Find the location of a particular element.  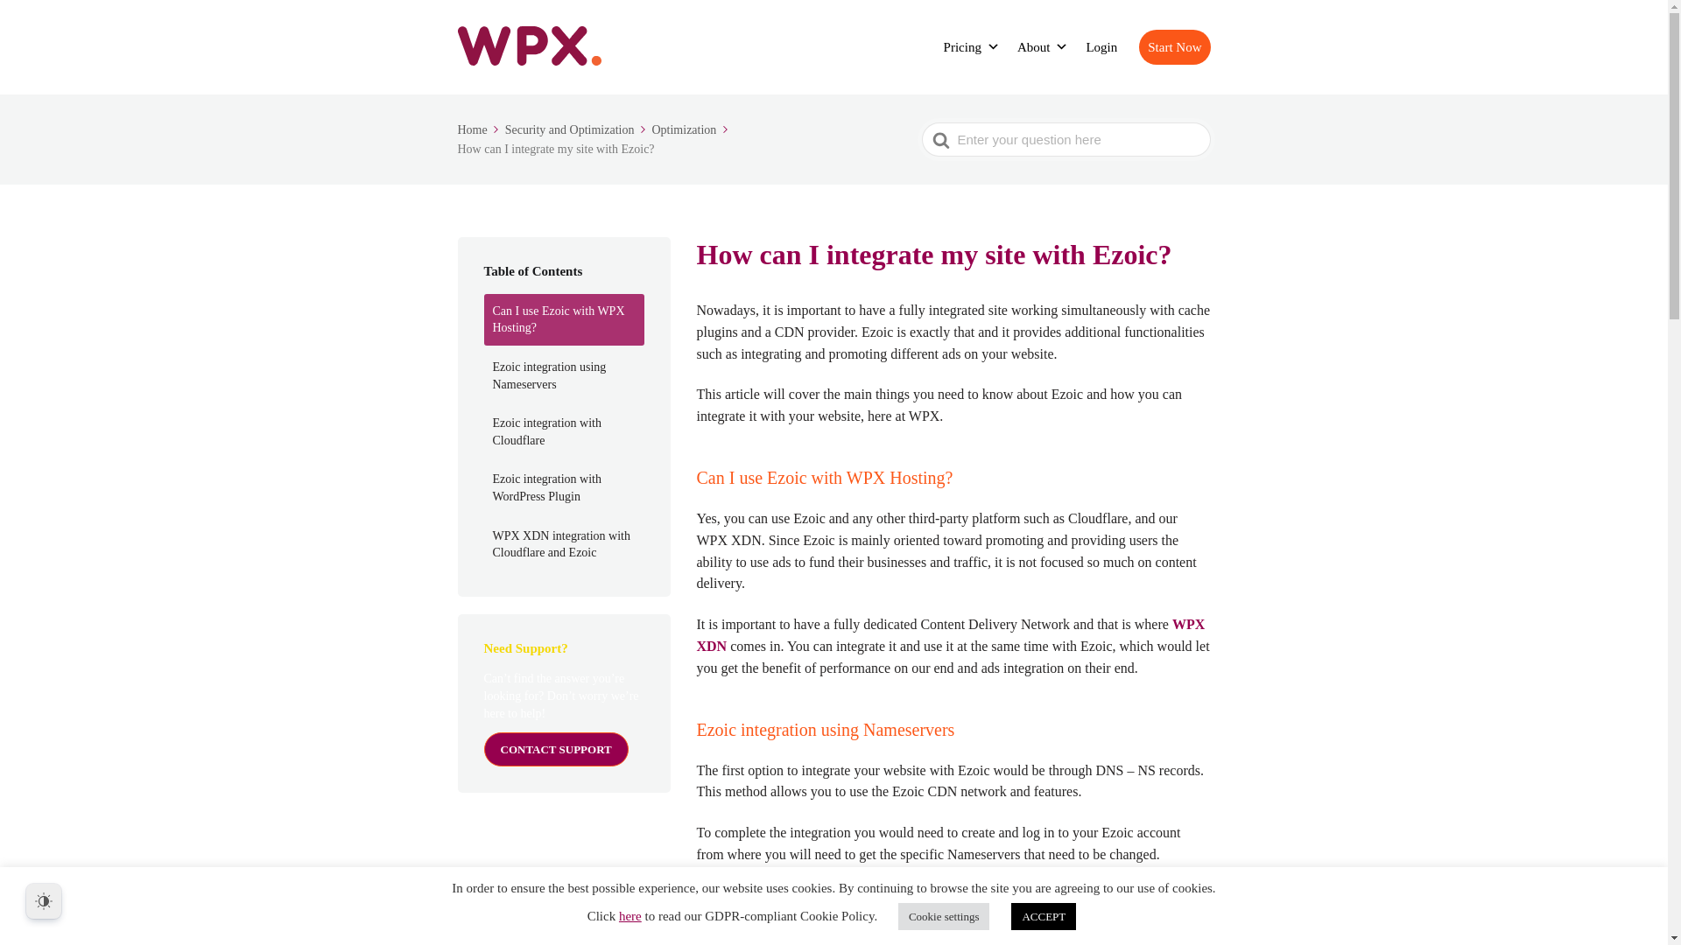

Ezoic integration with WordPress Plugin is located at coordinates (564, 488).